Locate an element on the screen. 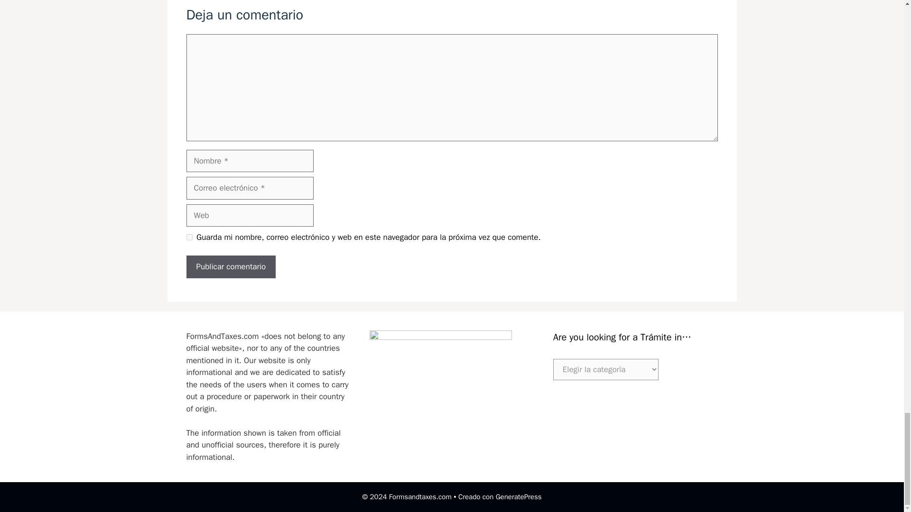 This screenshot has width=911, height=512. Publicar comentario is located at coordinates (231, 266).